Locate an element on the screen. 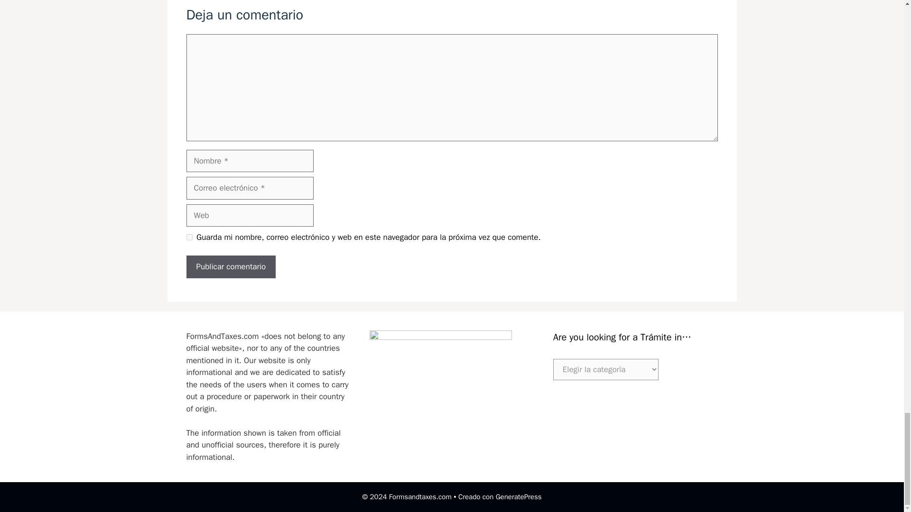 This screenshot has width=911, height=512. Publicar comentario is located at coordinates (231, 266).